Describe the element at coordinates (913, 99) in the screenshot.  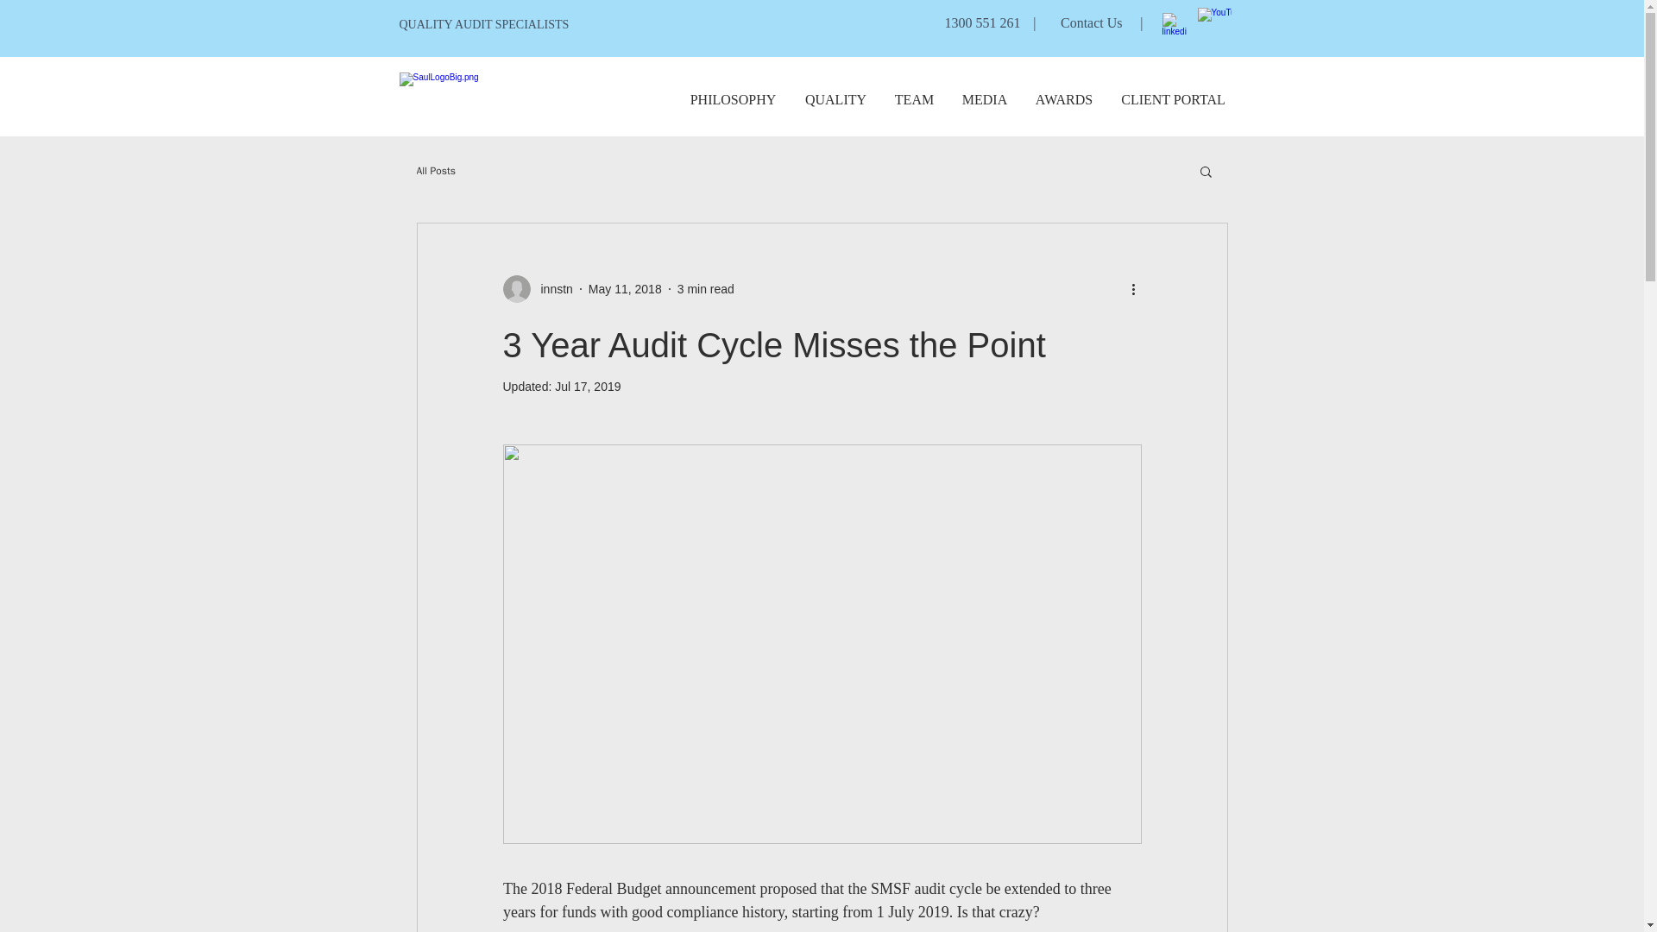
I see `TEAM` at that location.